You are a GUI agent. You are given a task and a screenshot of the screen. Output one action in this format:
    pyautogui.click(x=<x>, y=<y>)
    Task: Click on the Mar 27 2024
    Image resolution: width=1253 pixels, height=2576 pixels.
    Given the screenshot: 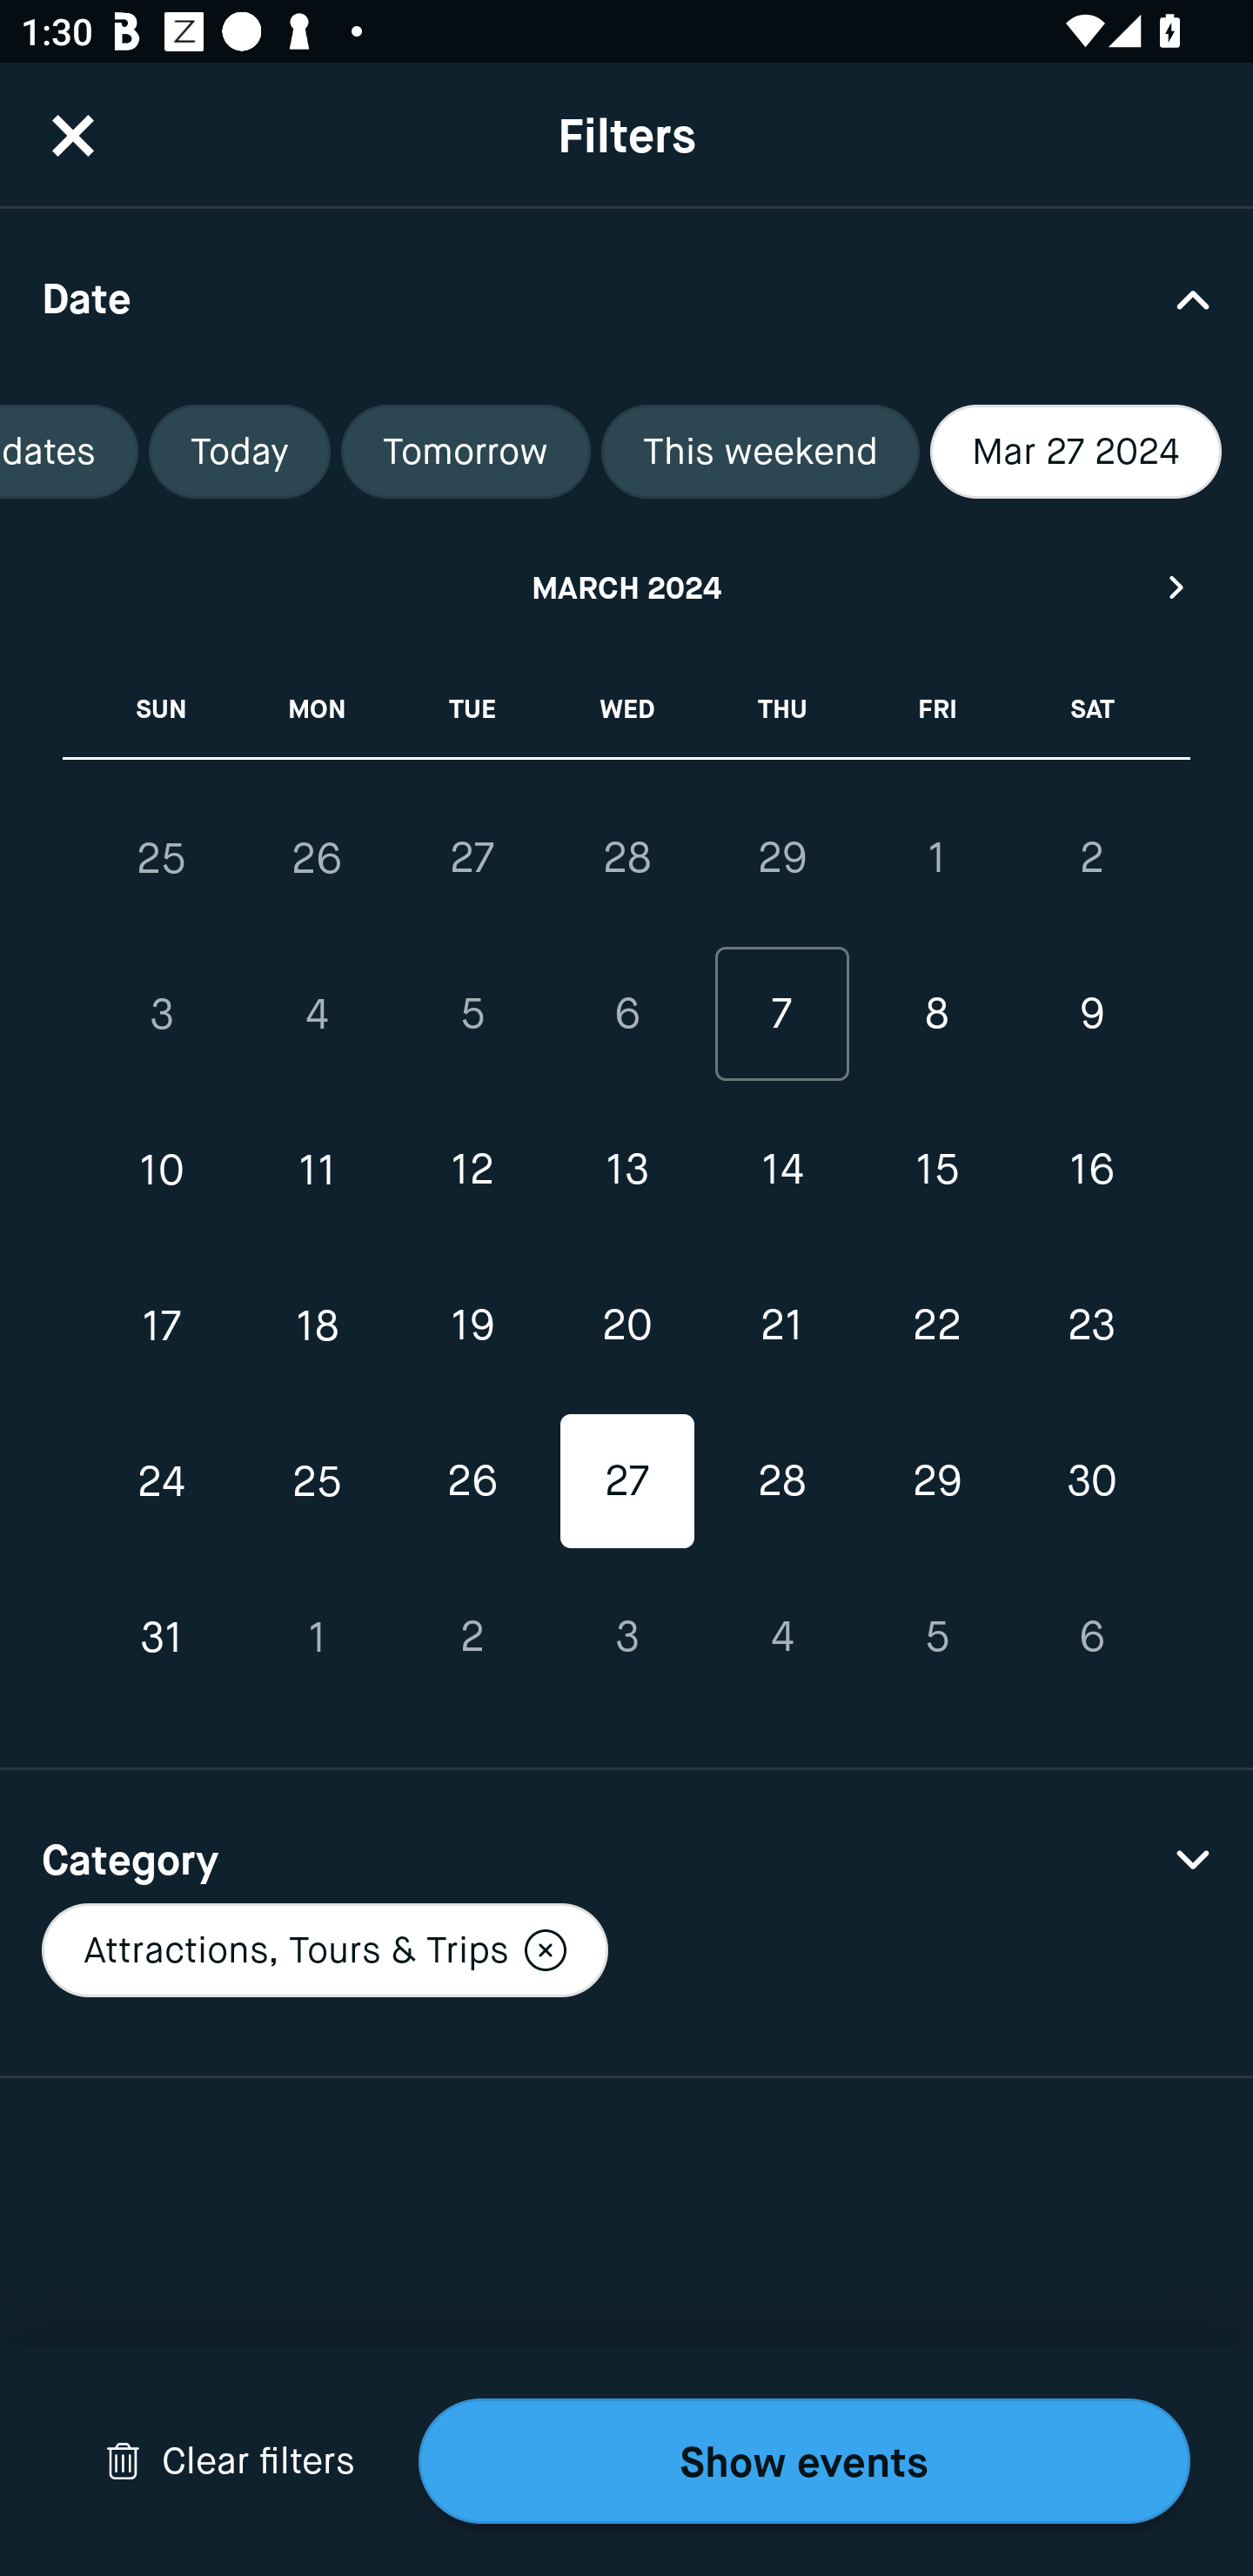 What is the action you would take?
    pyautogui.click(x=1075, y=452)
    